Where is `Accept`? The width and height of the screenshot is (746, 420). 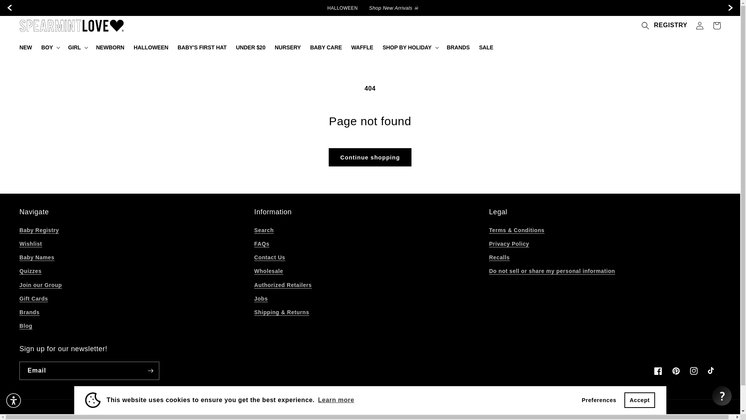 Accept is located at coordinates (640, 400).